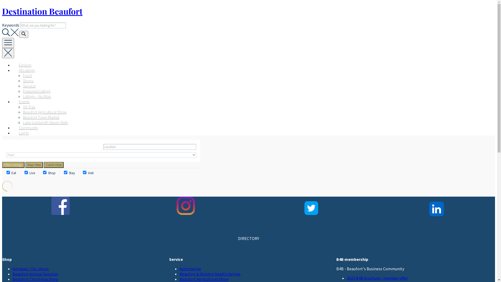  Describe the element at coordinates (28, 128) in the screenshot. I see `Community` at that location.